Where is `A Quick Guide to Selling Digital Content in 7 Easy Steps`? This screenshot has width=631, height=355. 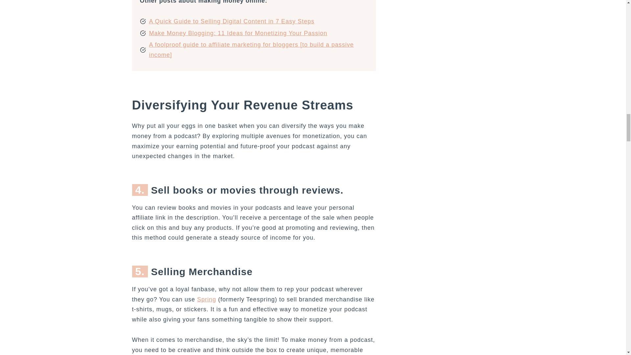
A Quick Guide to Selling Digital Content in 7 Easy Steps is located at coordinates (231, 21).